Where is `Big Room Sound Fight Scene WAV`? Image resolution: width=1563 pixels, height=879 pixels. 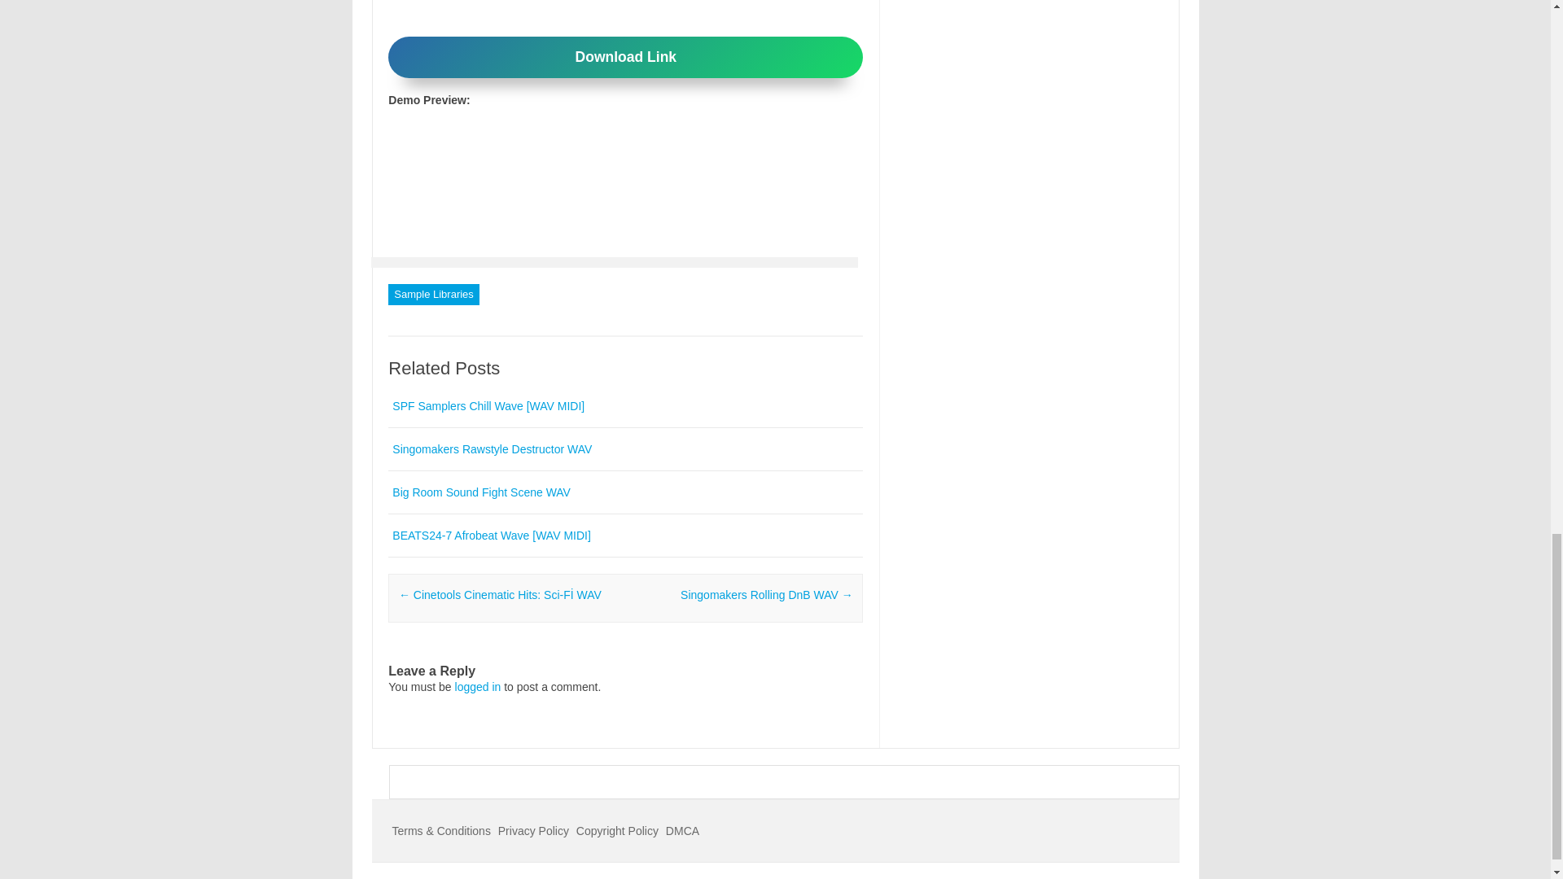 Big Room Sound Fight Scene WAV is located at coordinates (480, 492).